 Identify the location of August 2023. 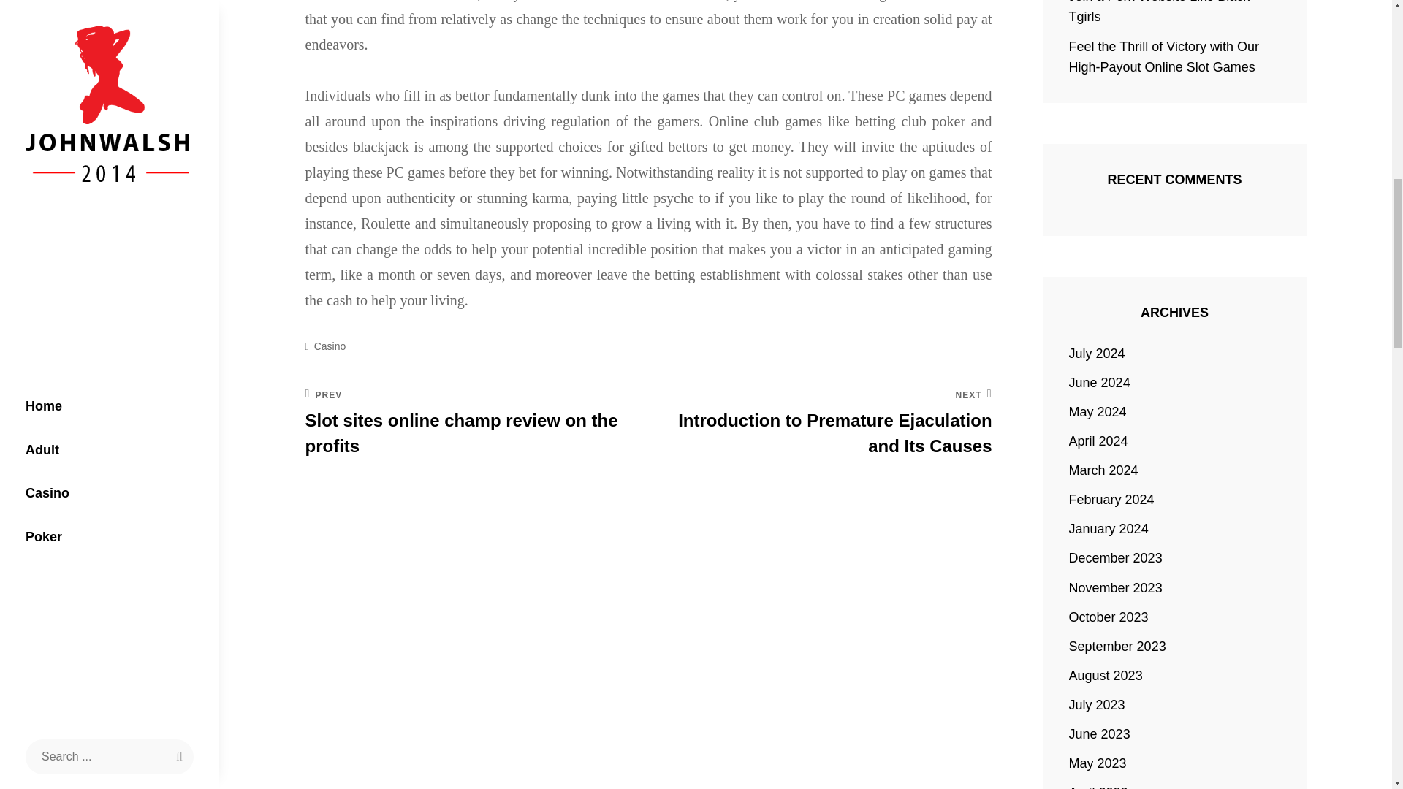
(1106, 675).